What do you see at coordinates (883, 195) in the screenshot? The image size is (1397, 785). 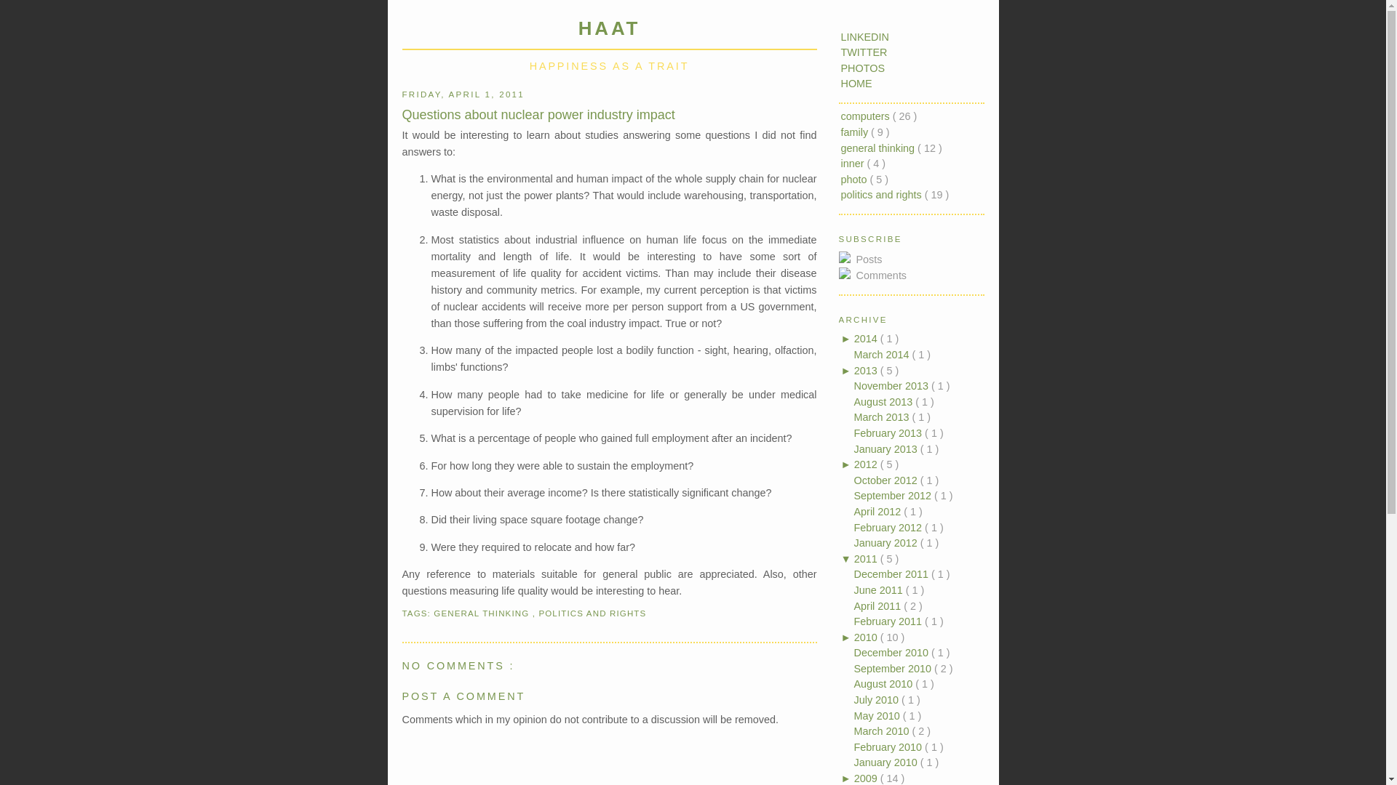 I see `politics and rights` at bounding box center [883, 195].